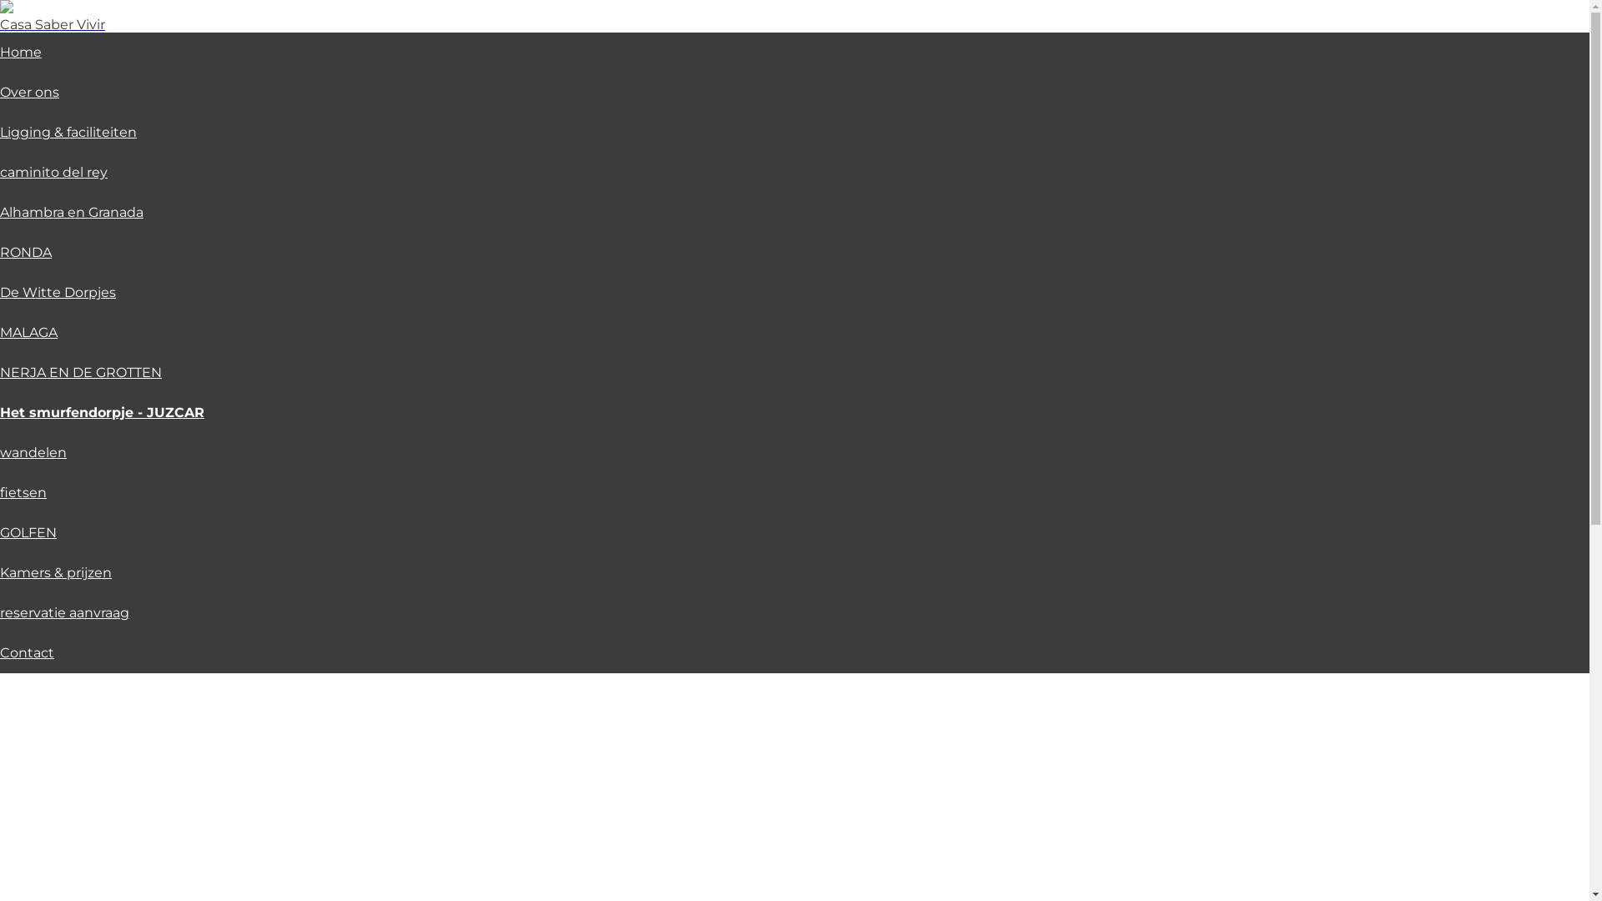 Image resolution: width=1602 pixels, height=901 pixels. What do you see at coordinates (33, 452) in the screenshot?
I see `wandelen` at bounding box center [33, 452].